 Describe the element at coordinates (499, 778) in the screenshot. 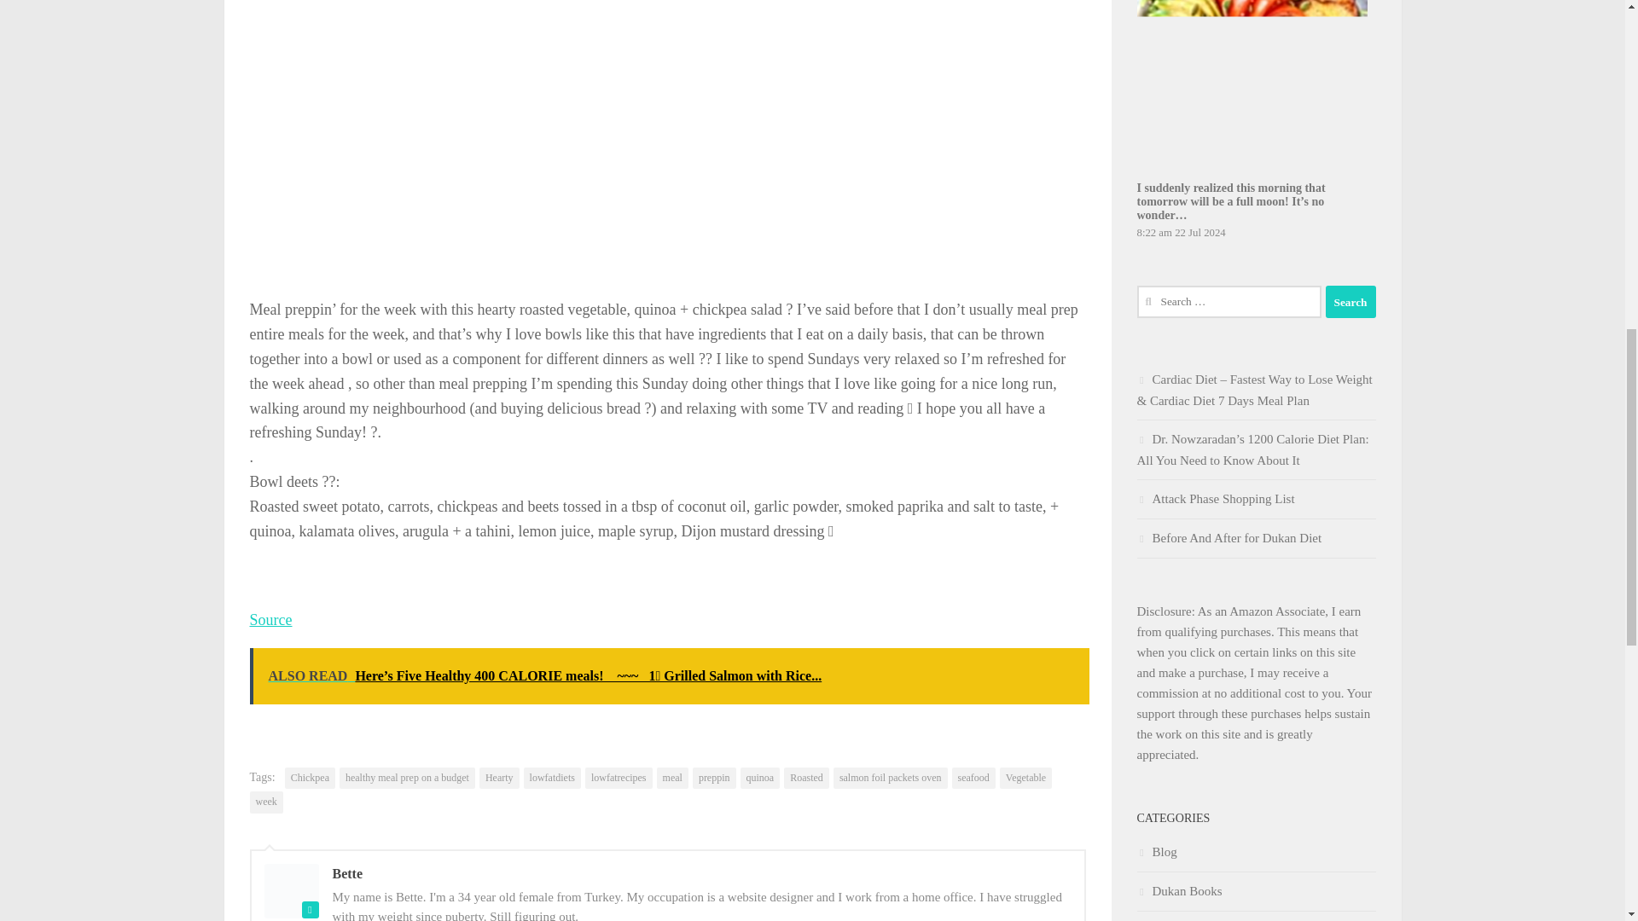

I see `Hearty` at that location.